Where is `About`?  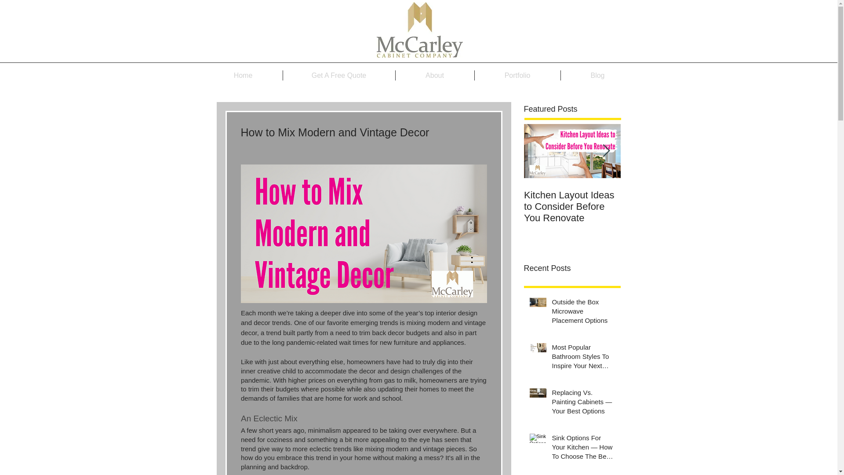
About is located at coordinates (435, 75).